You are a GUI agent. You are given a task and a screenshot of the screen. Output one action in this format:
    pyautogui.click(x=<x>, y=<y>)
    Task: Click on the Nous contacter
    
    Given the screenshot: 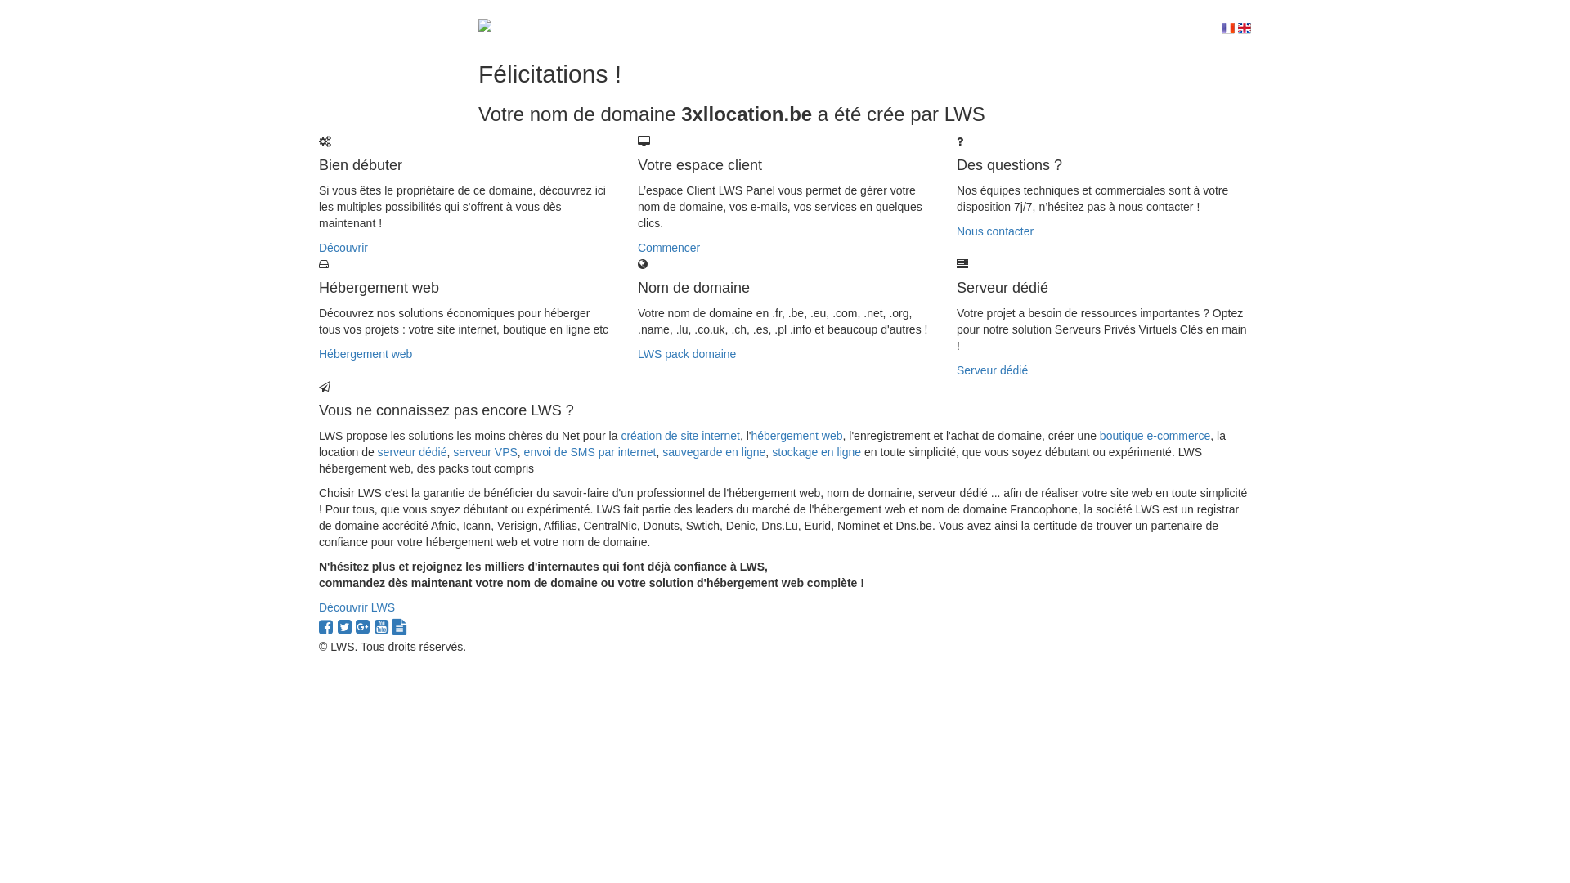 What is the action you would take?
    pyautogui.click(x=995, y=231)
    